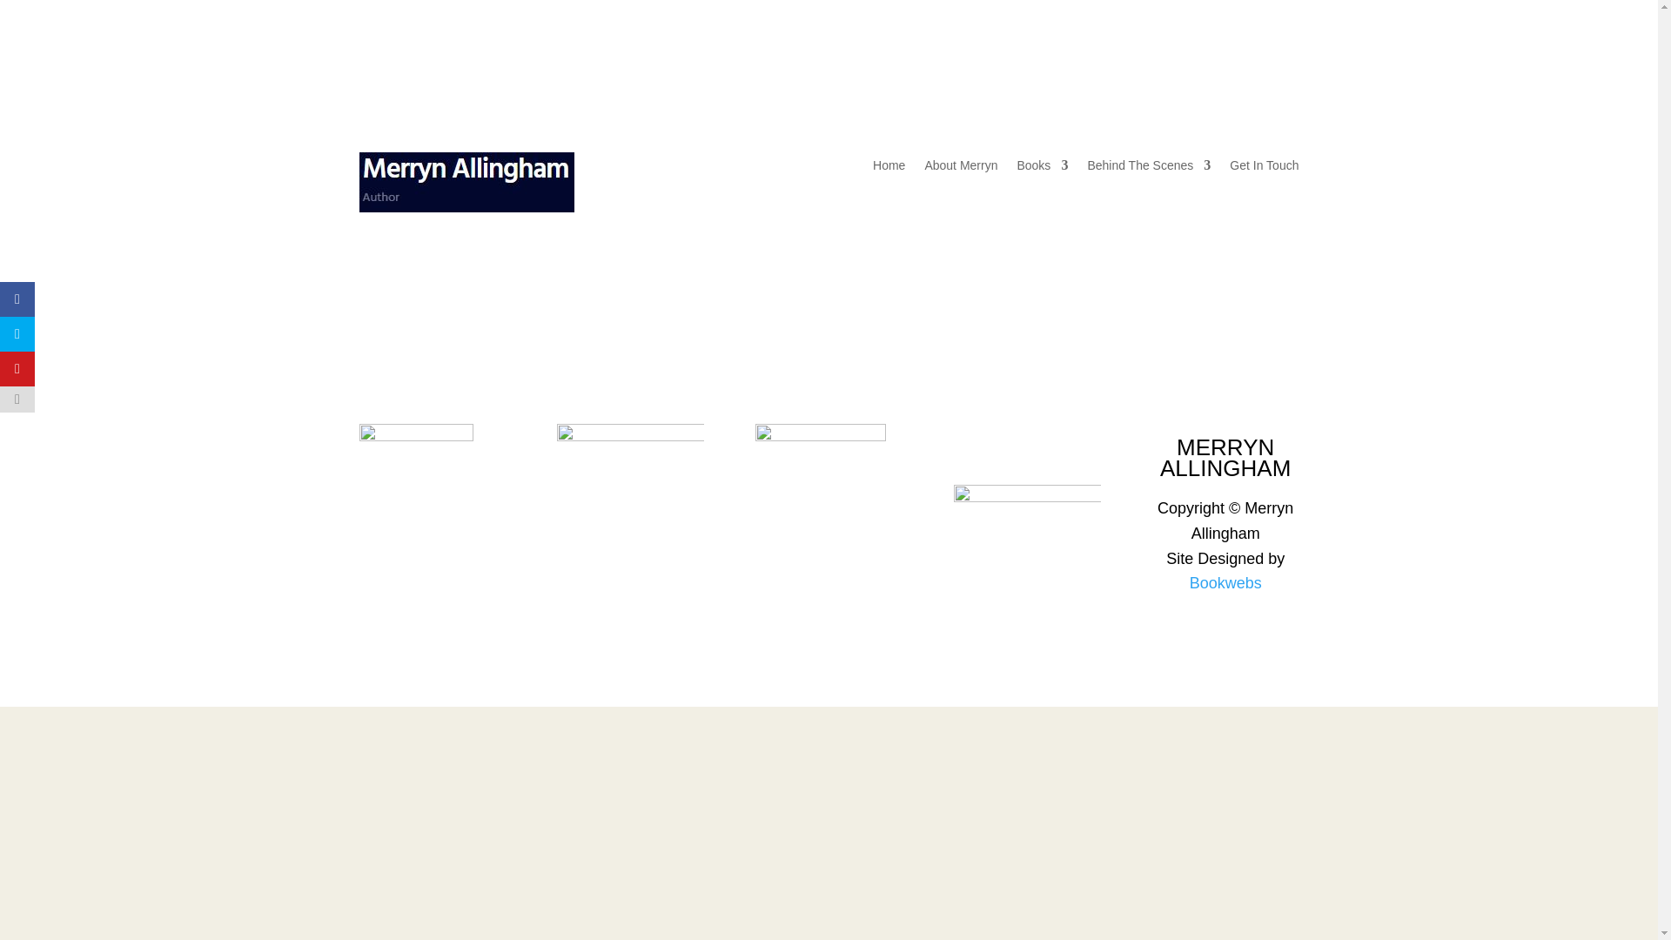 This screenshot has width=1671, height=940. I want to click on historical-novel, so click(416, 475).